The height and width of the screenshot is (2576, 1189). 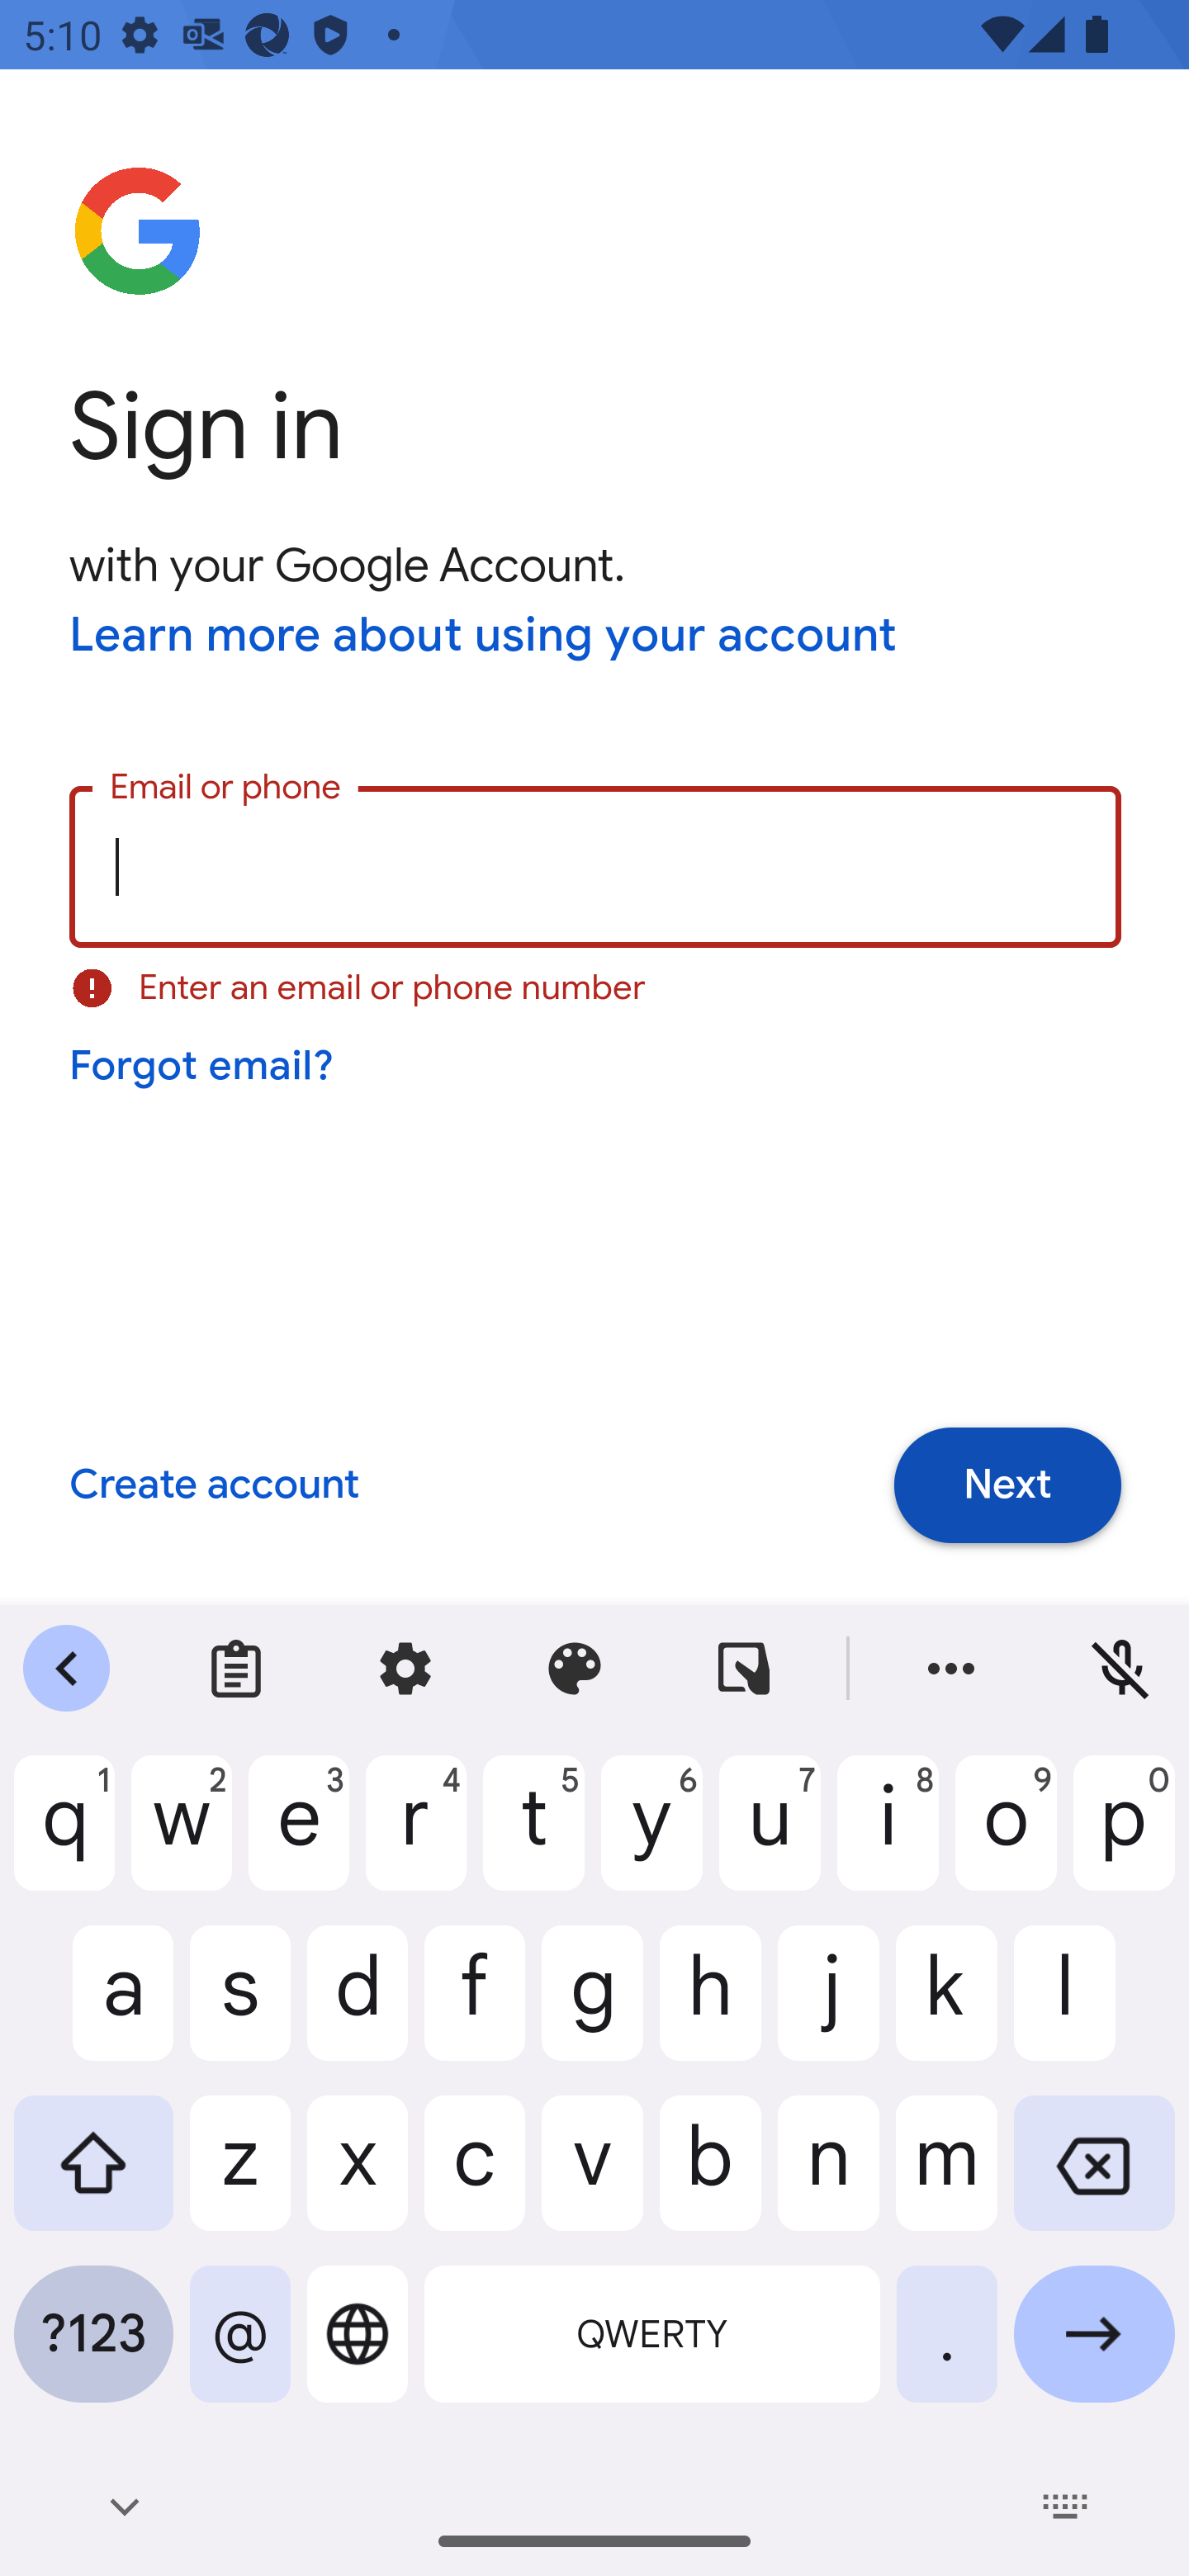 I want to click on Learn more about using your account, so click(x=484, y=637).